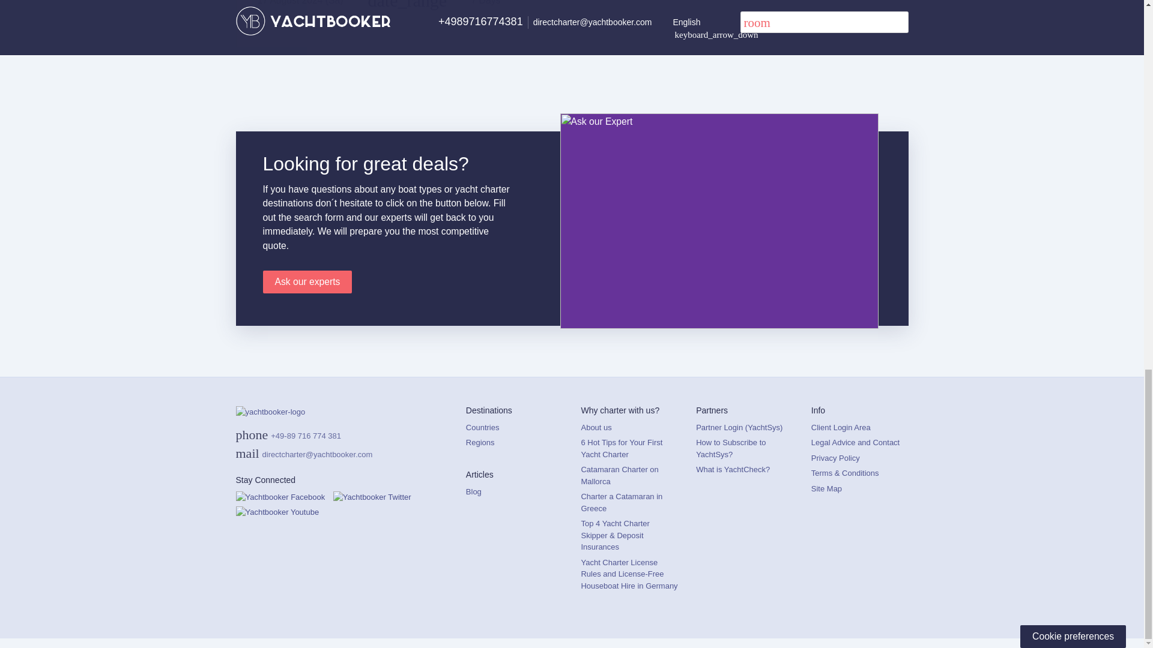 The width and height of the screenshot is (1153, 648). What do you see at coordinates (307, 282) in the screenshot?
I see `Ask our experts` at bounding box center [307, 282].